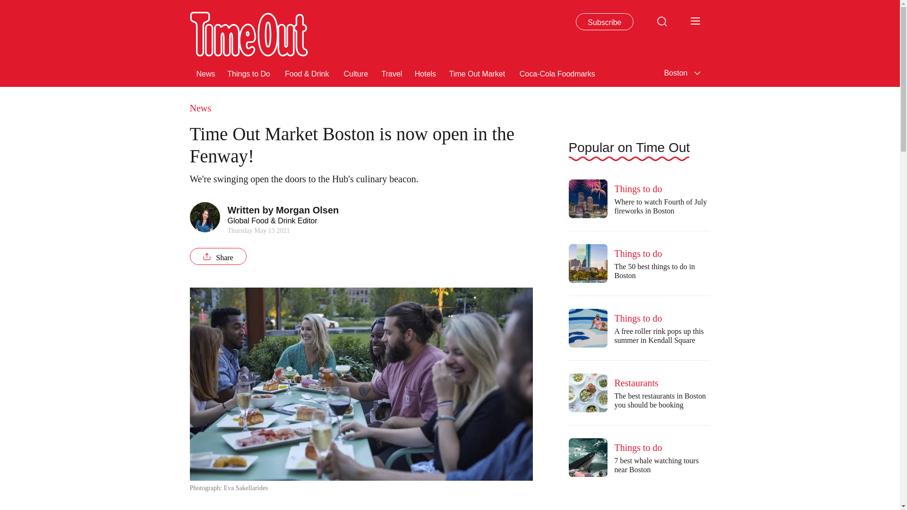  I want to click on Subscribe, so click(605, 22).